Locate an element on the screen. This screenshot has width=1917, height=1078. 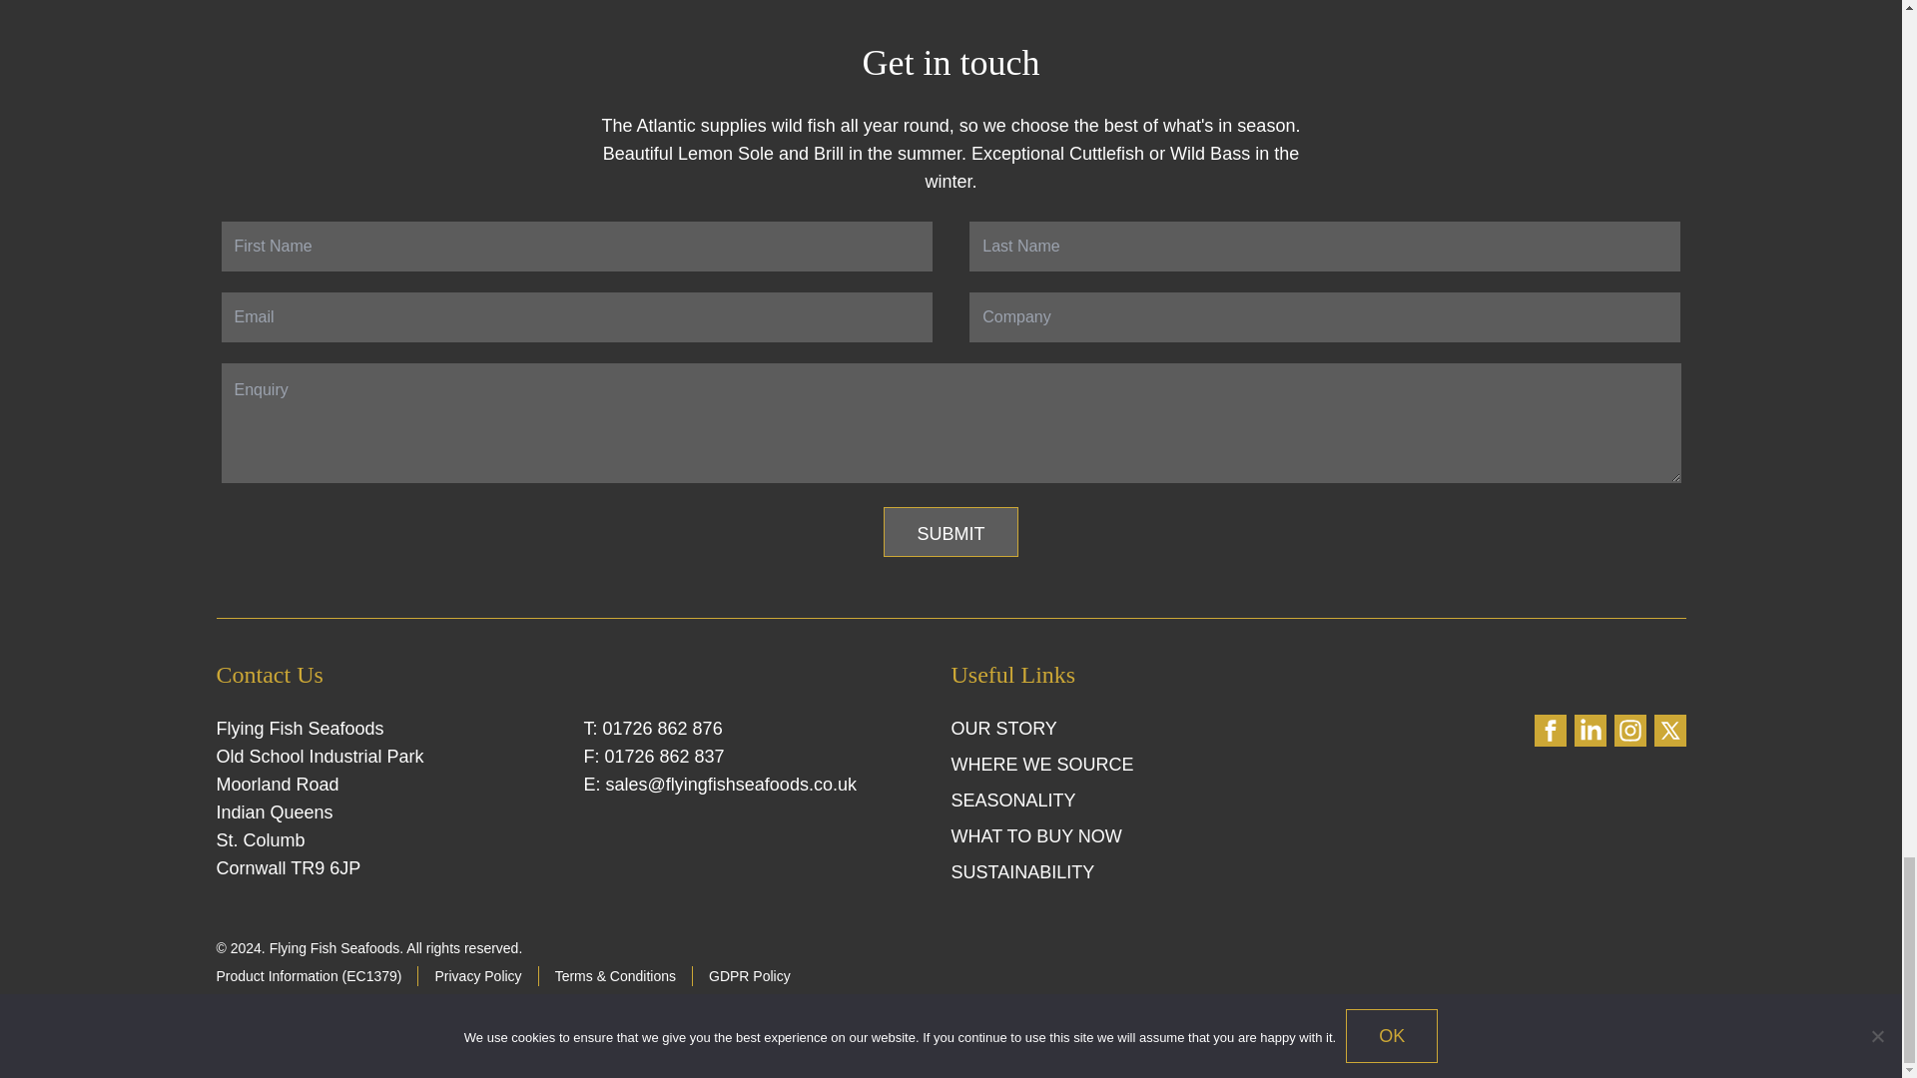
GDPR Policy is located at coordinates (749, 976).